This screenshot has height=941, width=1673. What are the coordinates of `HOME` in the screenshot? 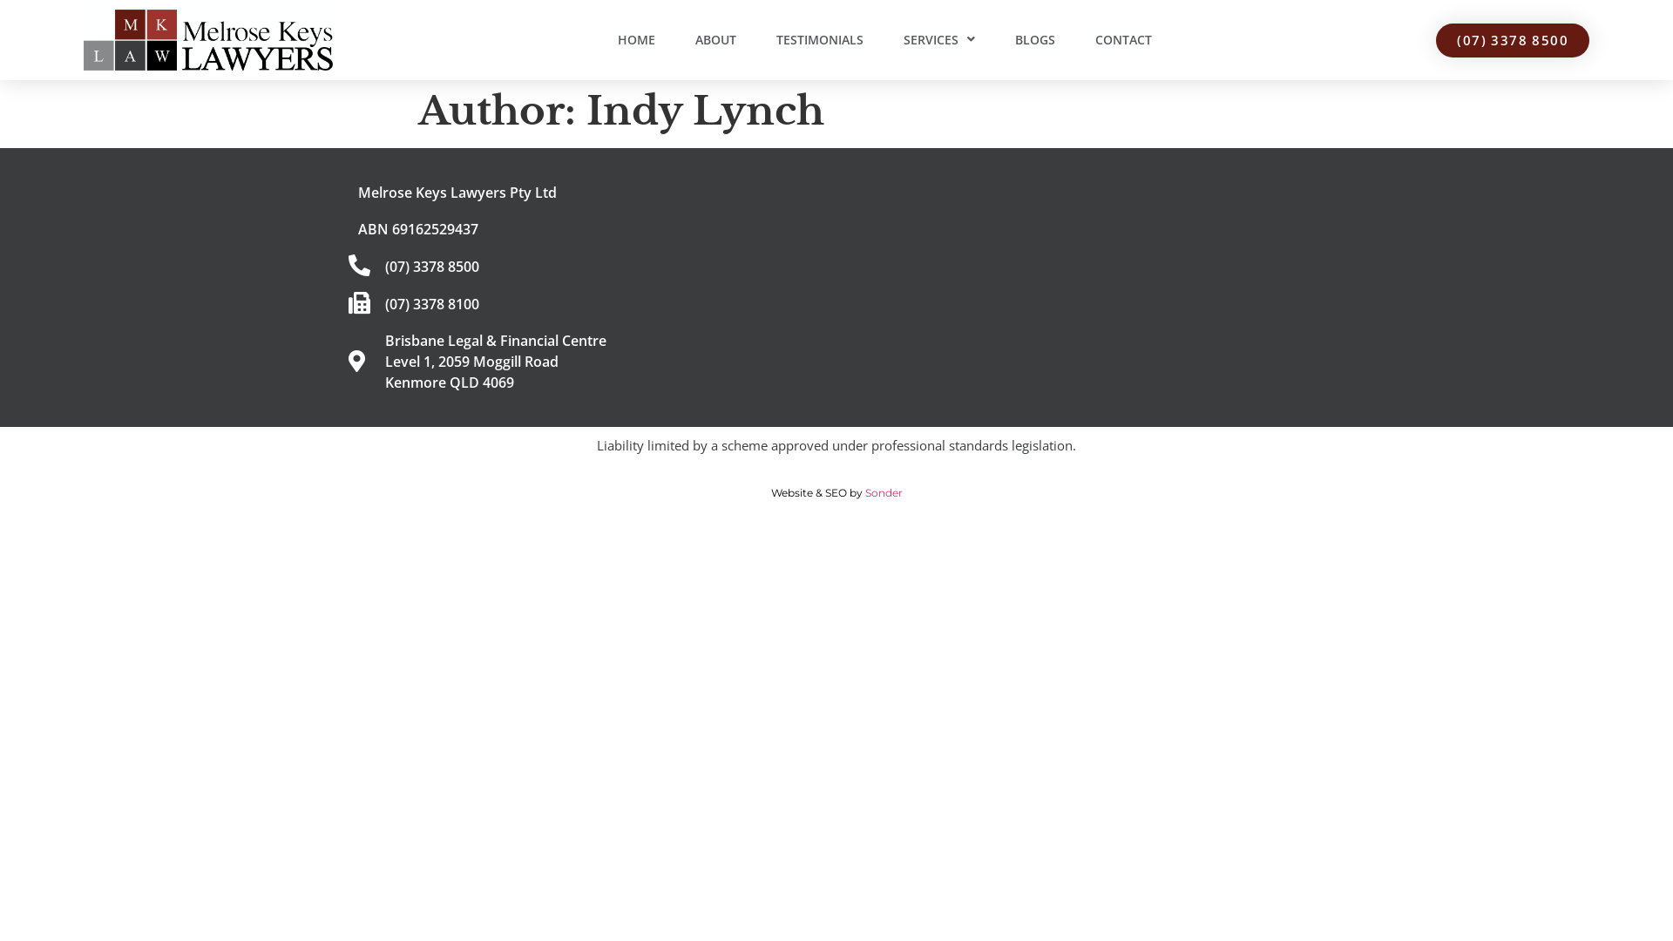 It's located at (636, 40).